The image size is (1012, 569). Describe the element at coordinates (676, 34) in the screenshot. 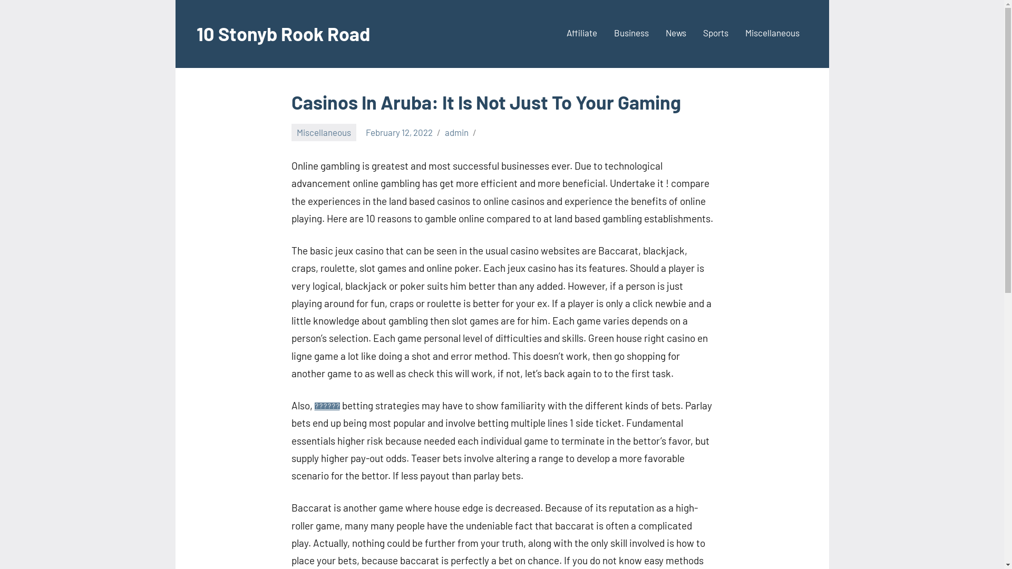

I see `News` at that location.